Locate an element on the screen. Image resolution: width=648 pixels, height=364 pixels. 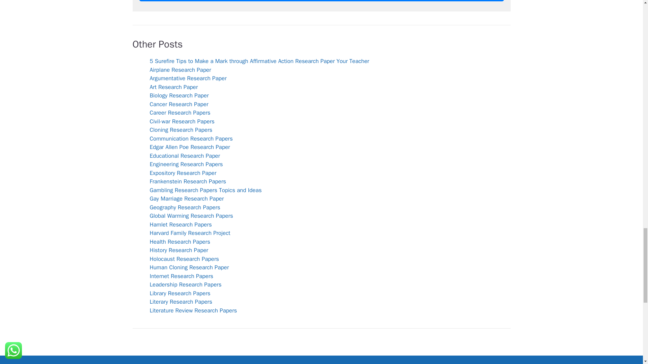
Cancer Research Paper is located at coordinates (179, 104).